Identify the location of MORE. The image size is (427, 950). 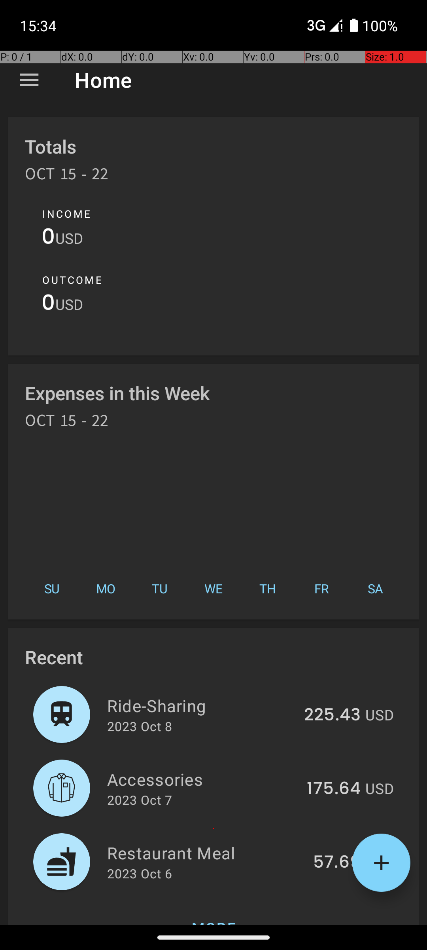
(213, 912).